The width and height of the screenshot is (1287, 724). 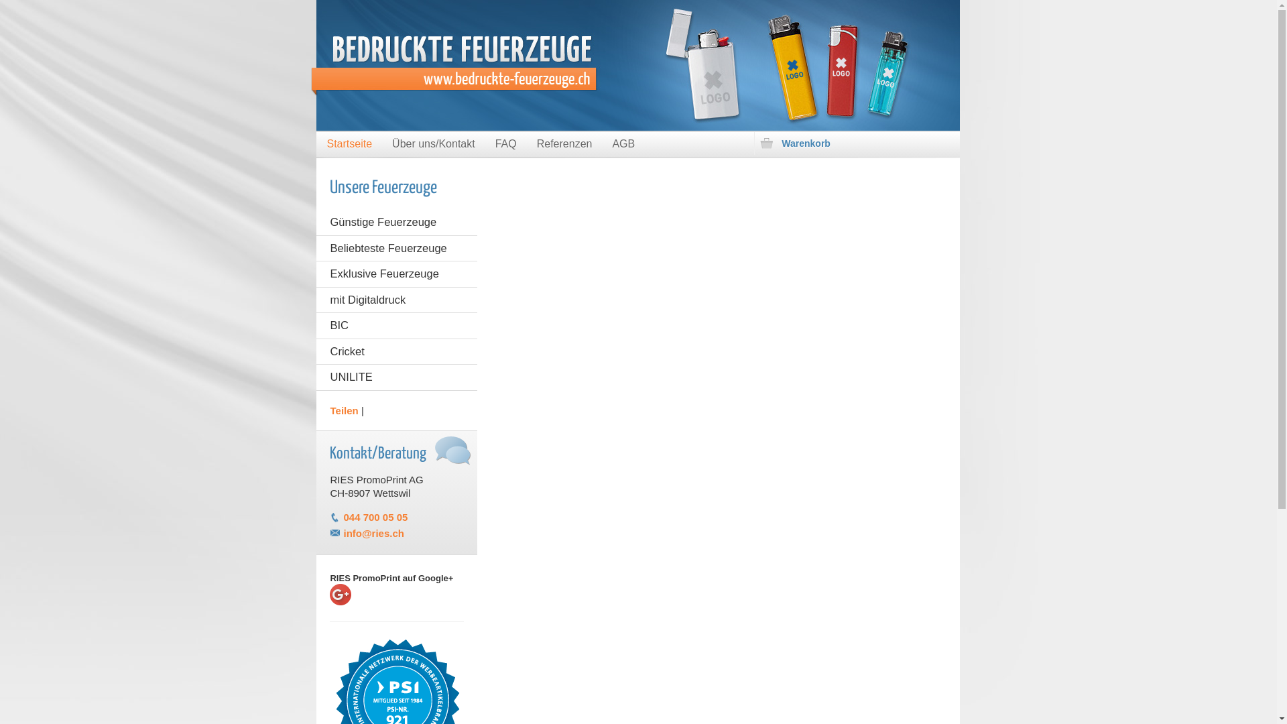 I want to click on Teilen, so click(x=343, y=410).